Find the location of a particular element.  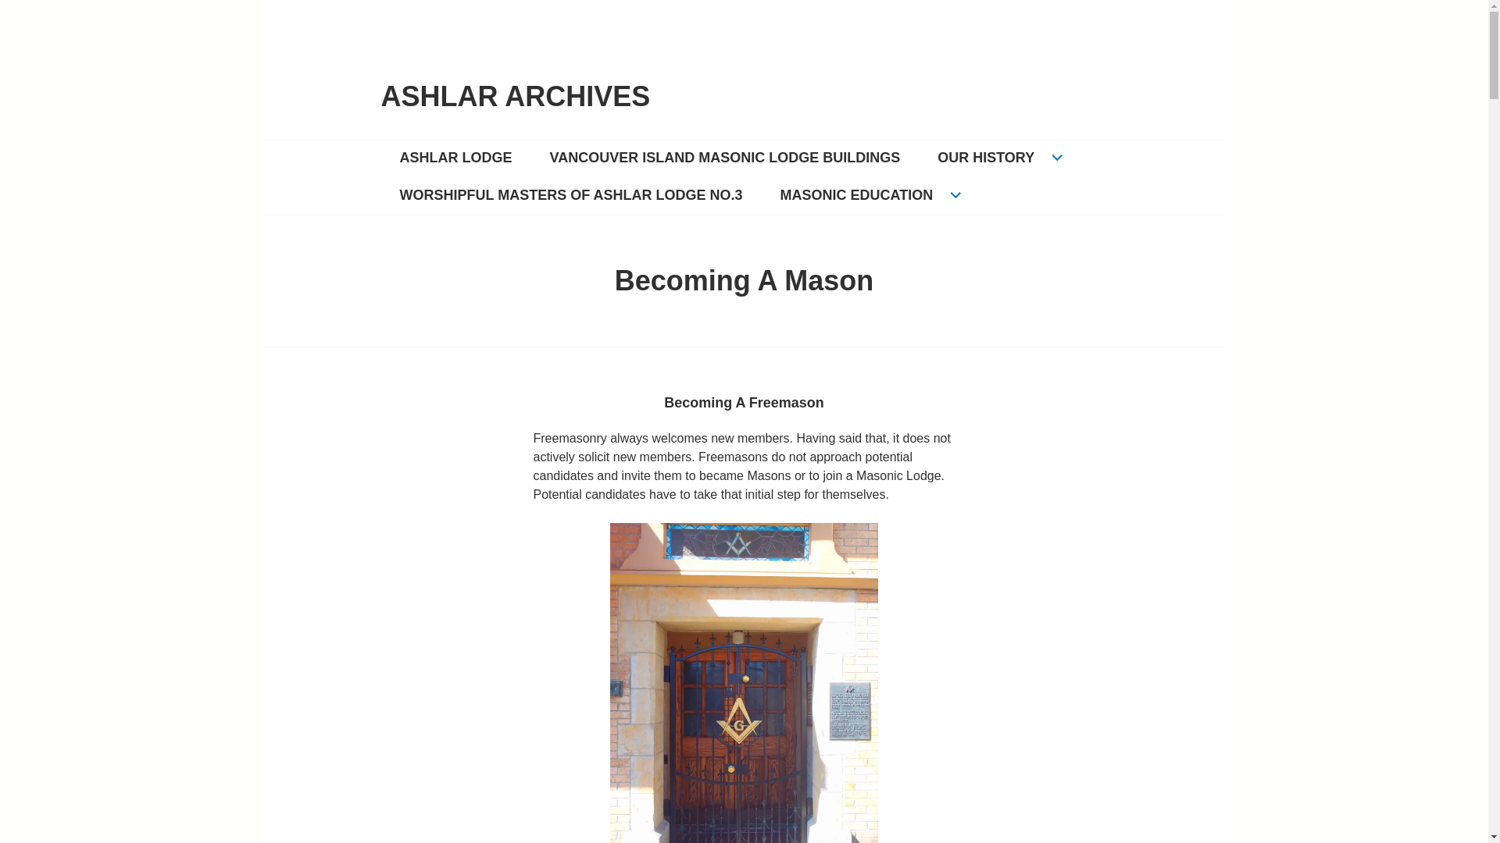

WORSHIPFUL MASTERS OF ASHLAR LODGE NO.3 is located at coordinates (571, 195).